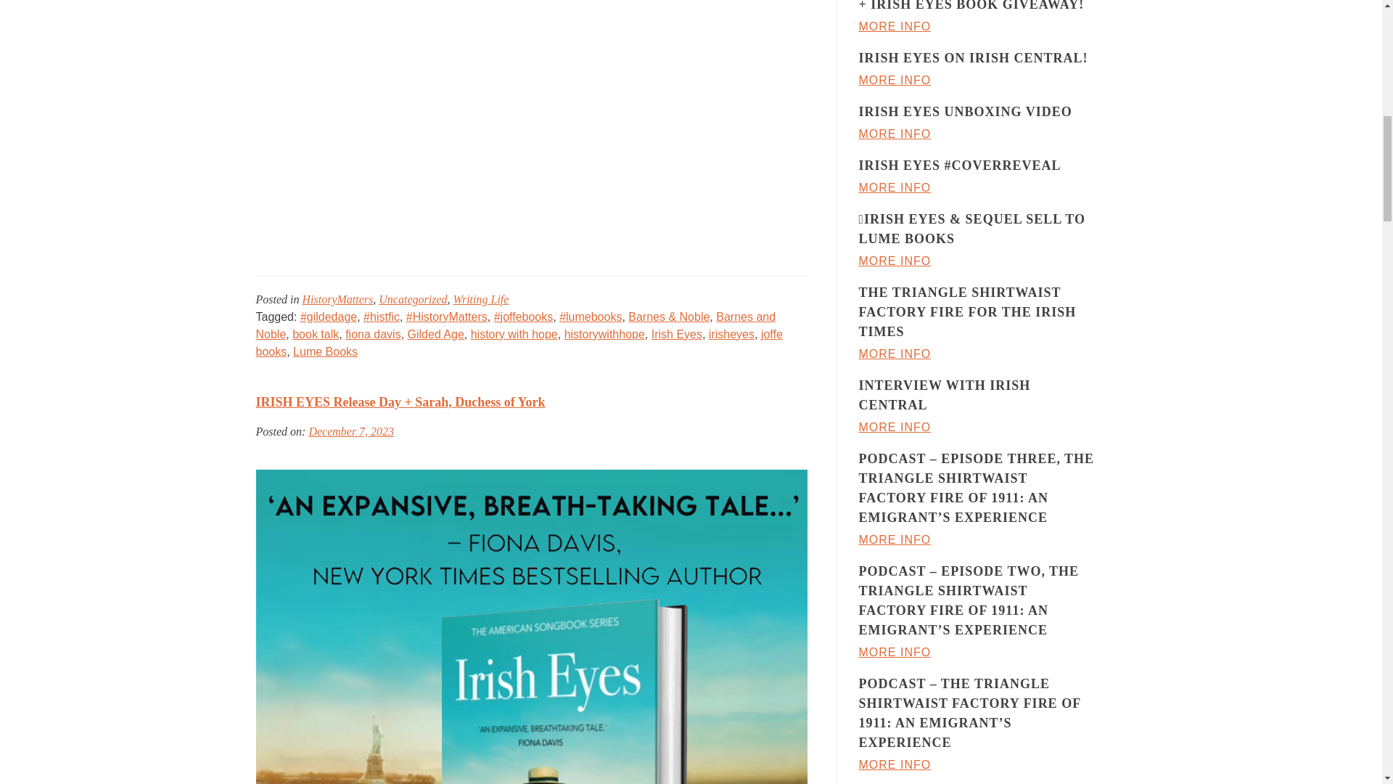  What do you see at coordinates (413, 299) in the screenshot?
I see `Uncategorized` at bounding box center [413, 299].